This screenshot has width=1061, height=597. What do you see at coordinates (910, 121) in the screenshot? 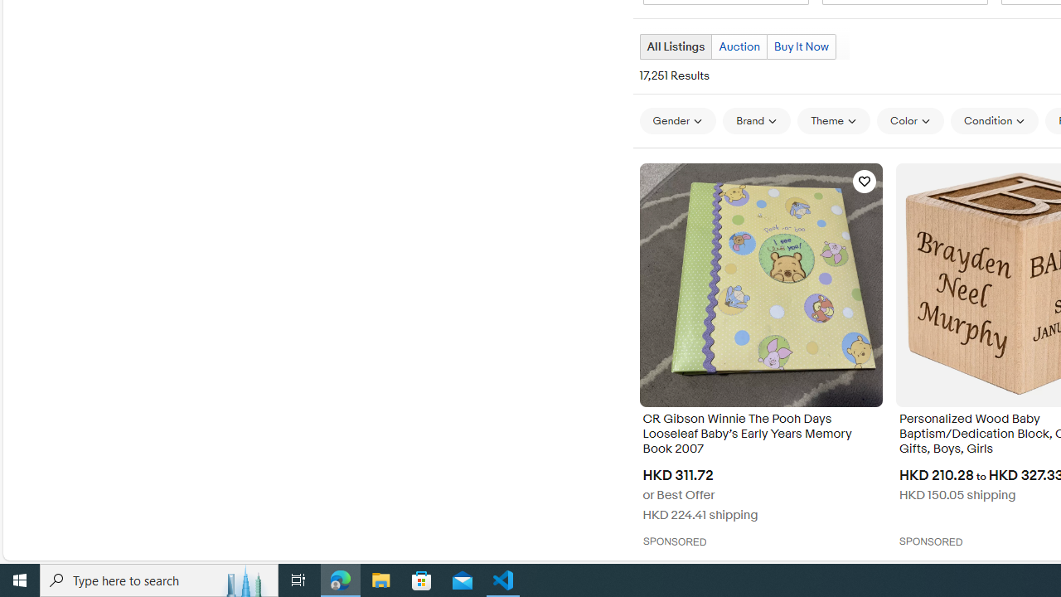
I see `Color` at bounding box center [910, 121].